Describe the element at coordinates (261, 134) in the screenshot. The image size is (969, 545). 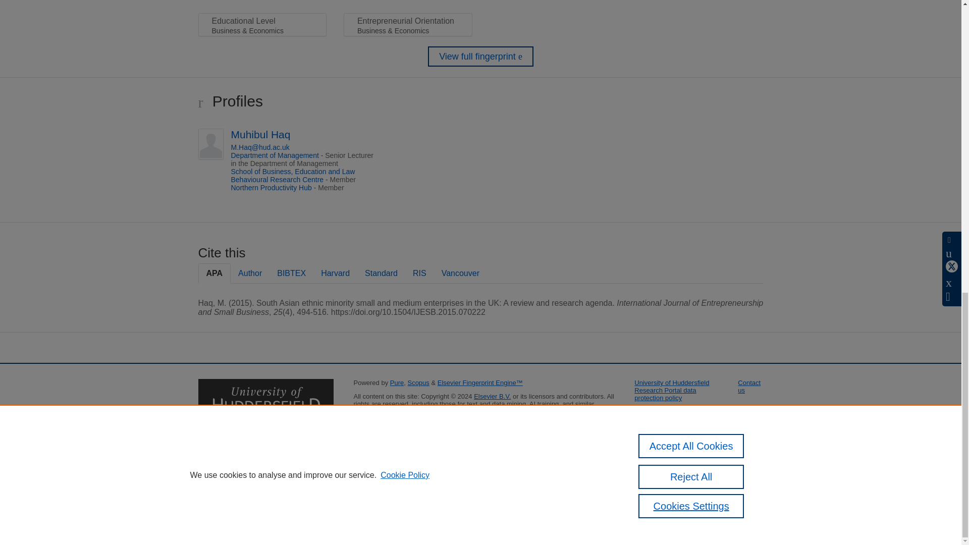
I see `Muhibul Haq` at that location.